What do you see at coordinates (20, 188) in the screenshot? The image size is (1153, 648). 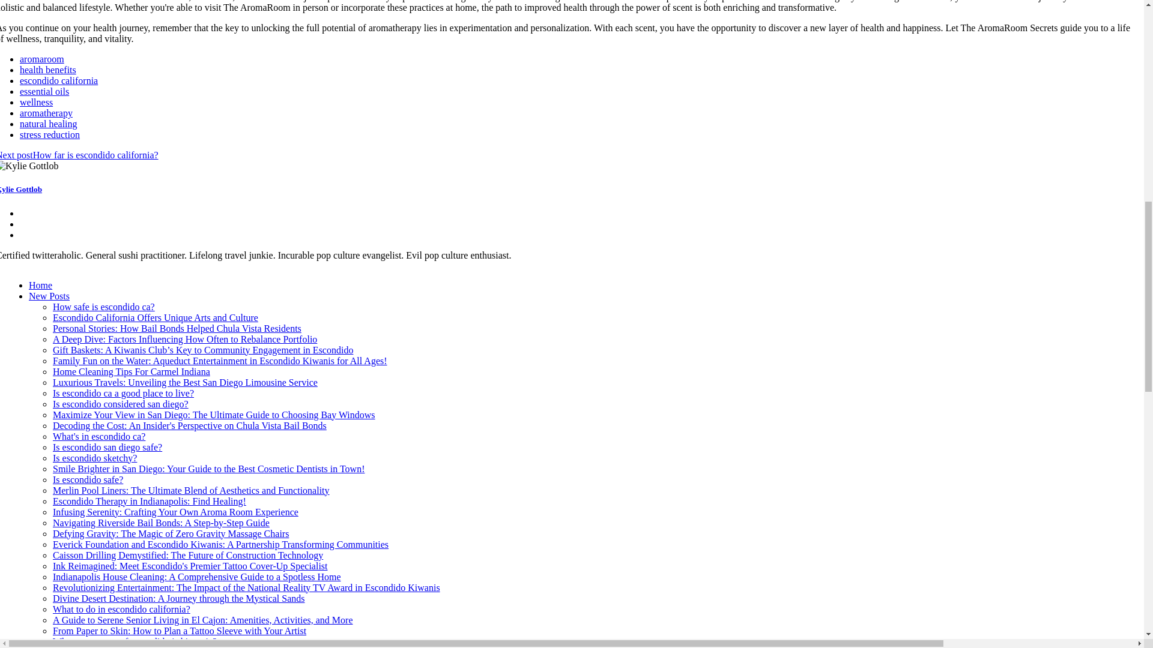 I see `Kylie Gottlob` at bounding box center [20, 188].